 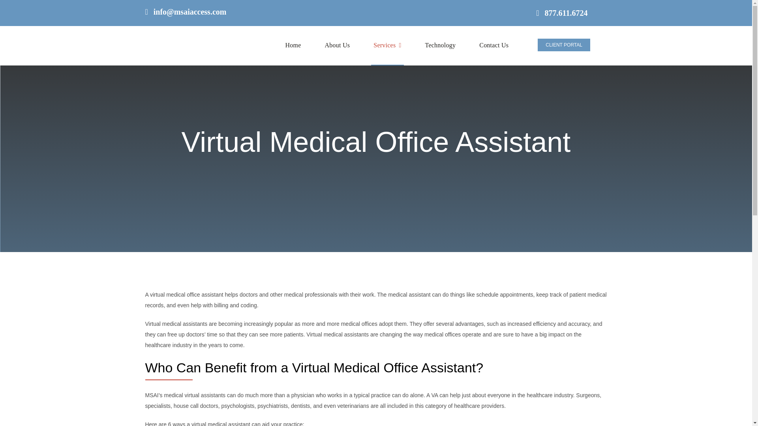 What do you see at coordinates (564, 45) in the screenshot?
I see `CLIENT PORTAL` at bounding box center [564, 45].